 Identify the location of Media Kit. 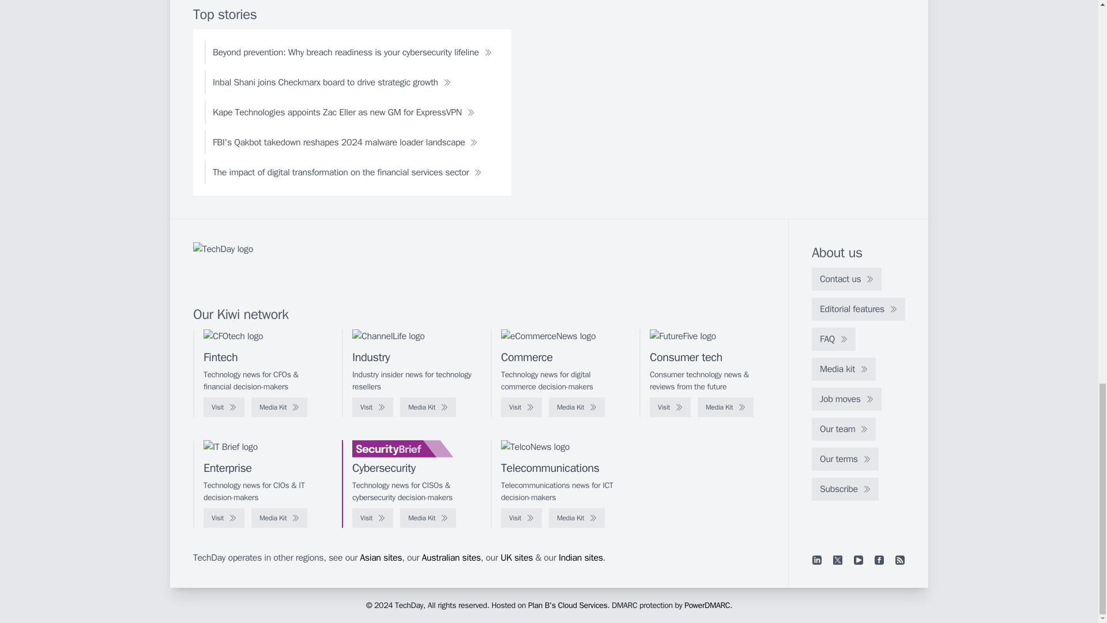
(577, 407).